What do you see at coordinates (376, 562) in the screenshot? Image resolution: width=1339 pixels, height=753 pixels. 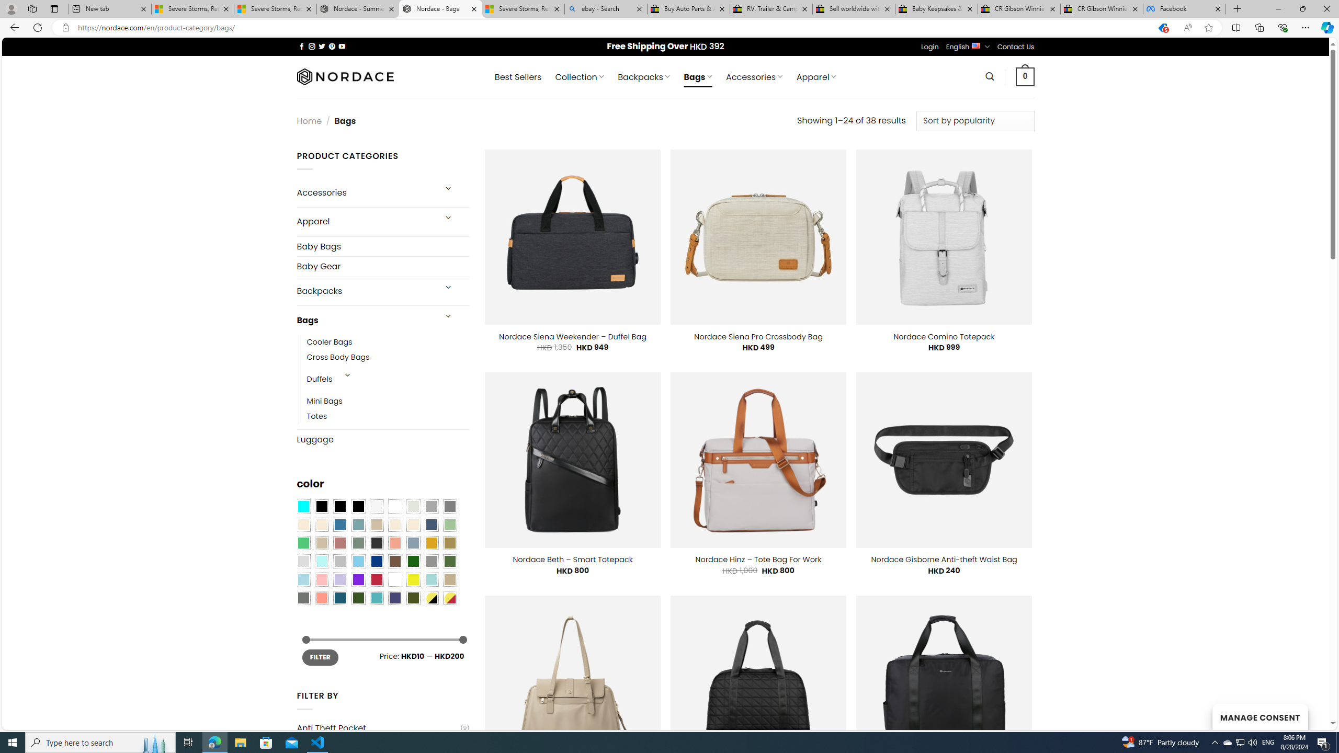 I see `Navy Blue` at bounding box center [376, 562].